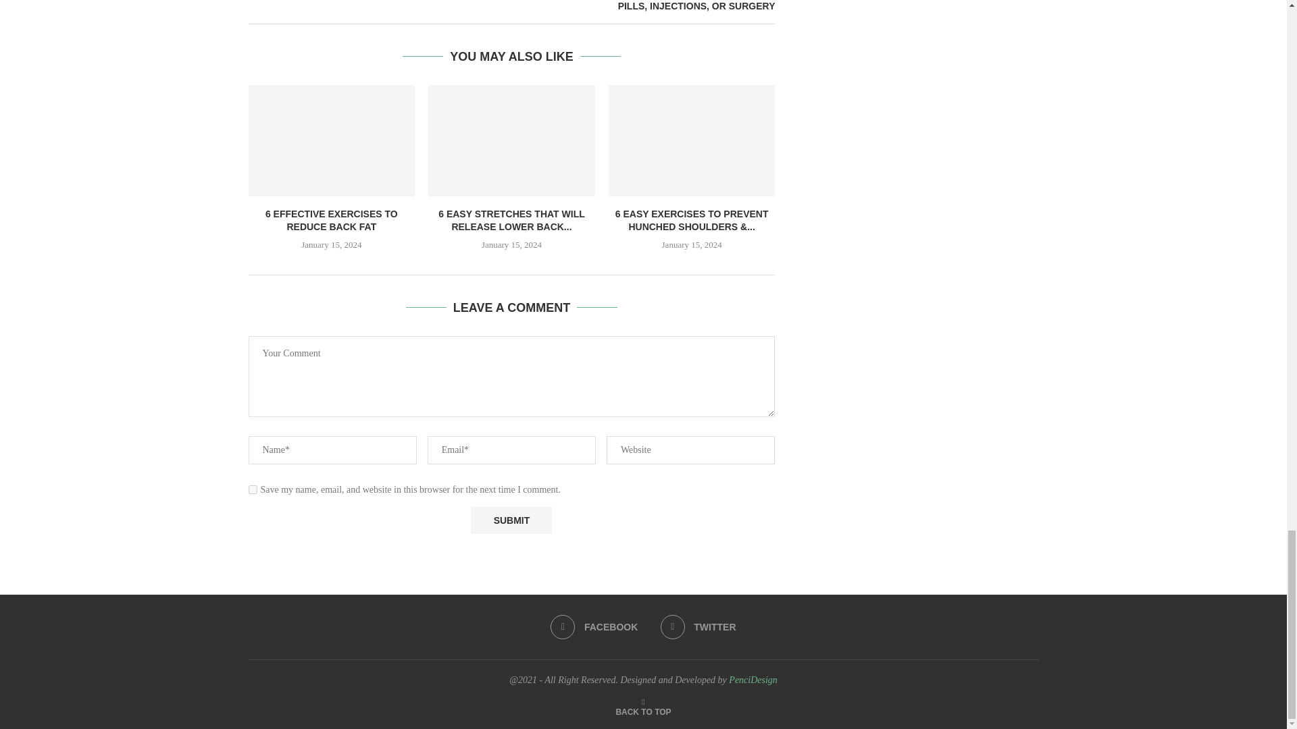 The image size is (1297, 729). What do you see at coordinates (511, 220) in the screenshot?
I see `6 EASY STRETCHES THAT WILL RELEASE LOWER BACK...` at bounding box center [511, 220].